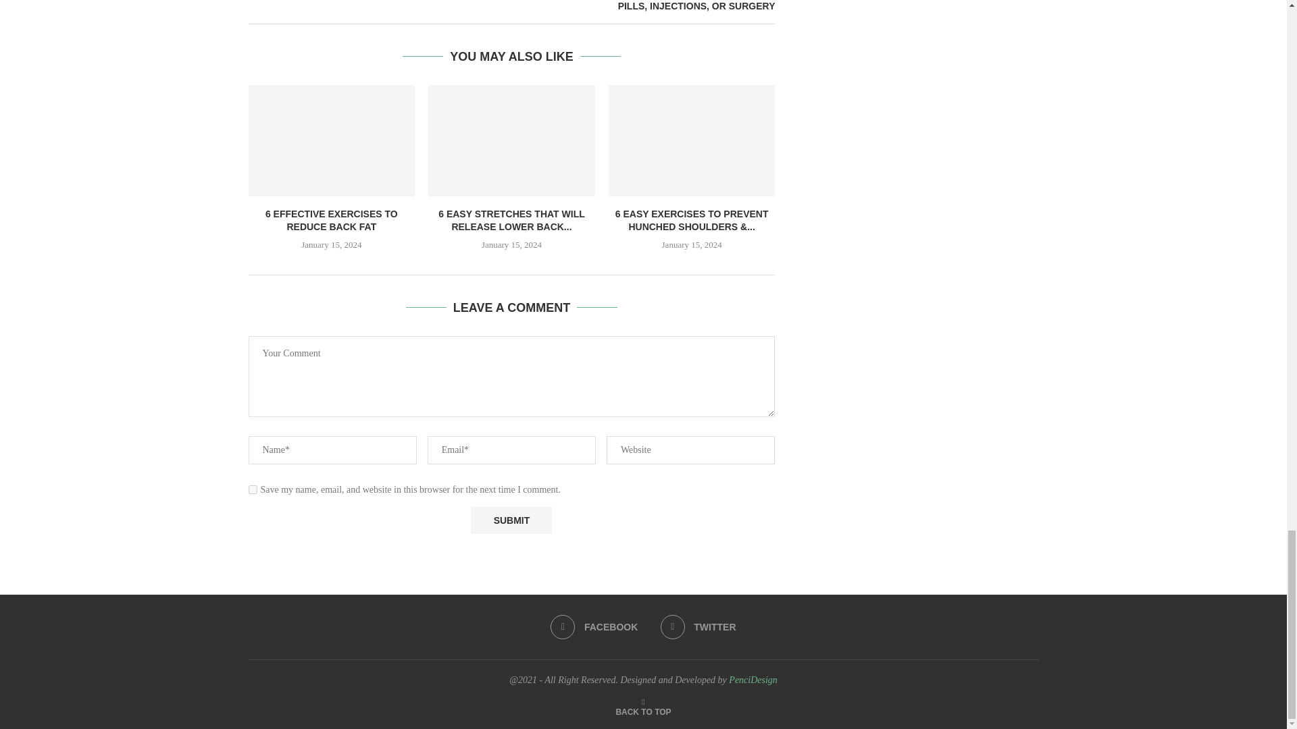 The image size is (1297, 729). What do you see at coordinates (511, 220) in the screenshot?
I see `6 EASY STRETCHES THAT WILL RELEASE LOWER BACK...` at bounding box center [511, 220].